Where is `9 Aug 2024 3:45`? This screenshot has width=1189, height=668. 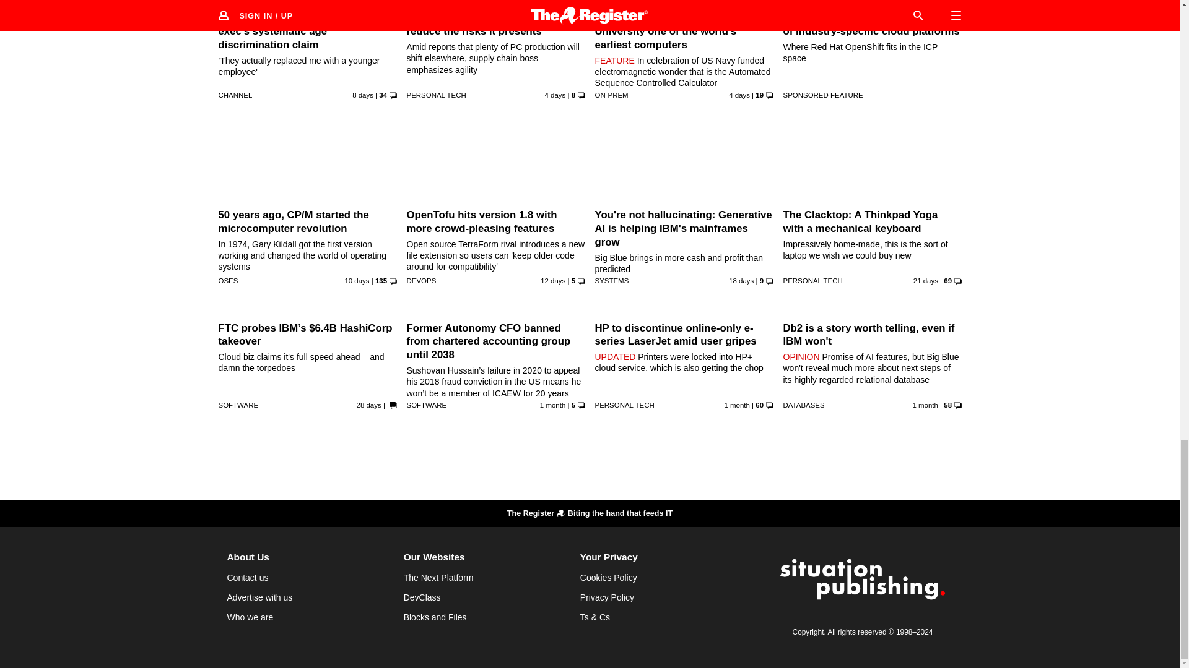
9 Aug 2024 3:45 is located at coordinates (555, 95).